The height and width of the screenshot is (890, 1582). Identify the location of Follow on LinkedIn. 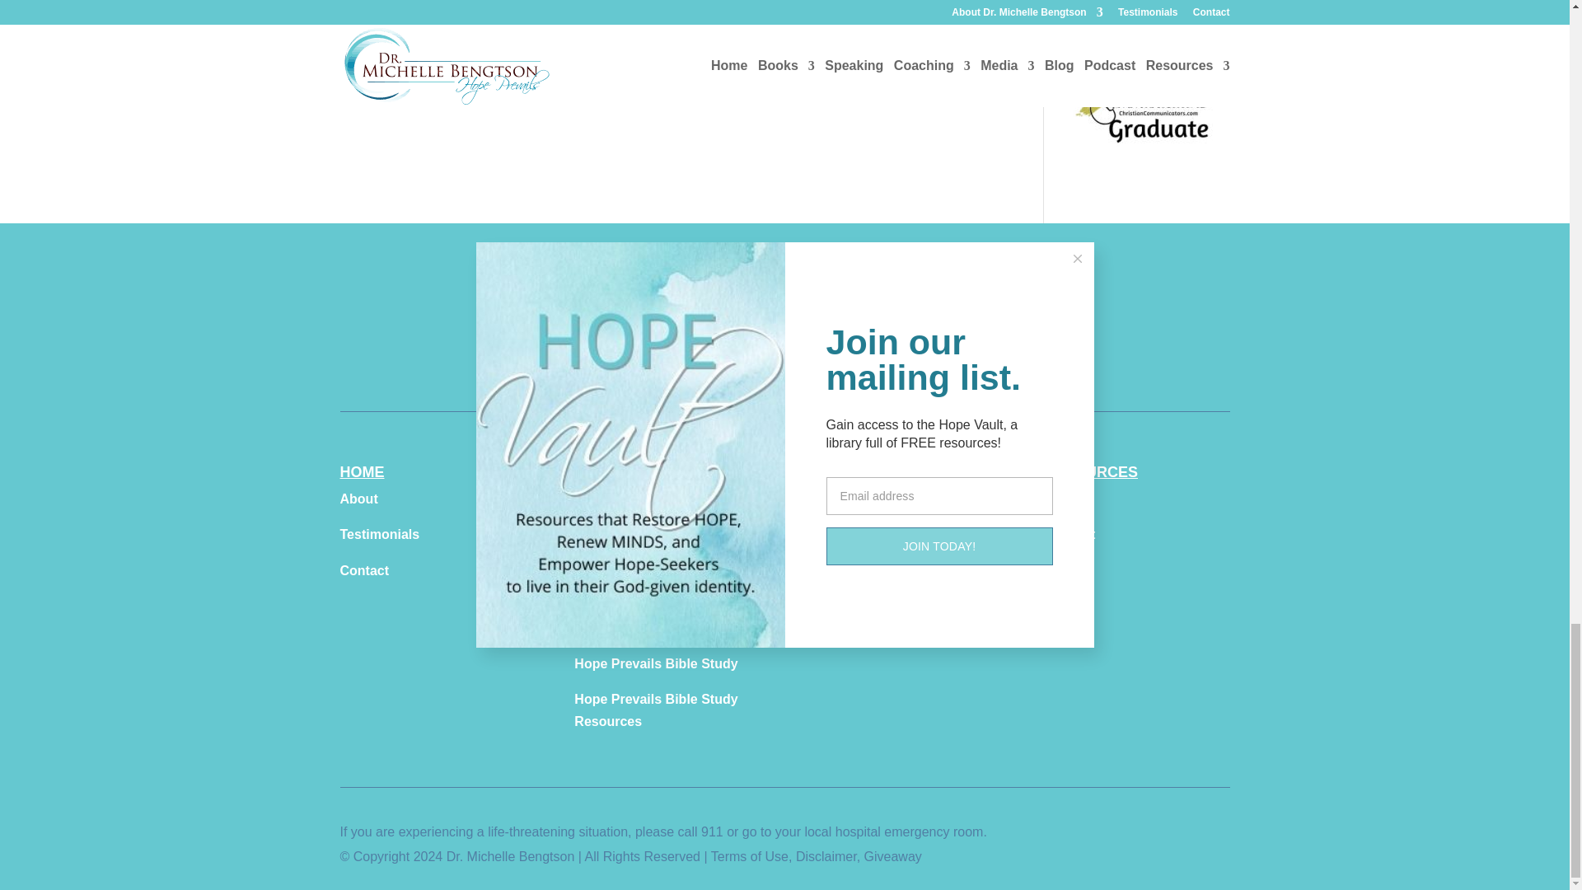
(817, 356).